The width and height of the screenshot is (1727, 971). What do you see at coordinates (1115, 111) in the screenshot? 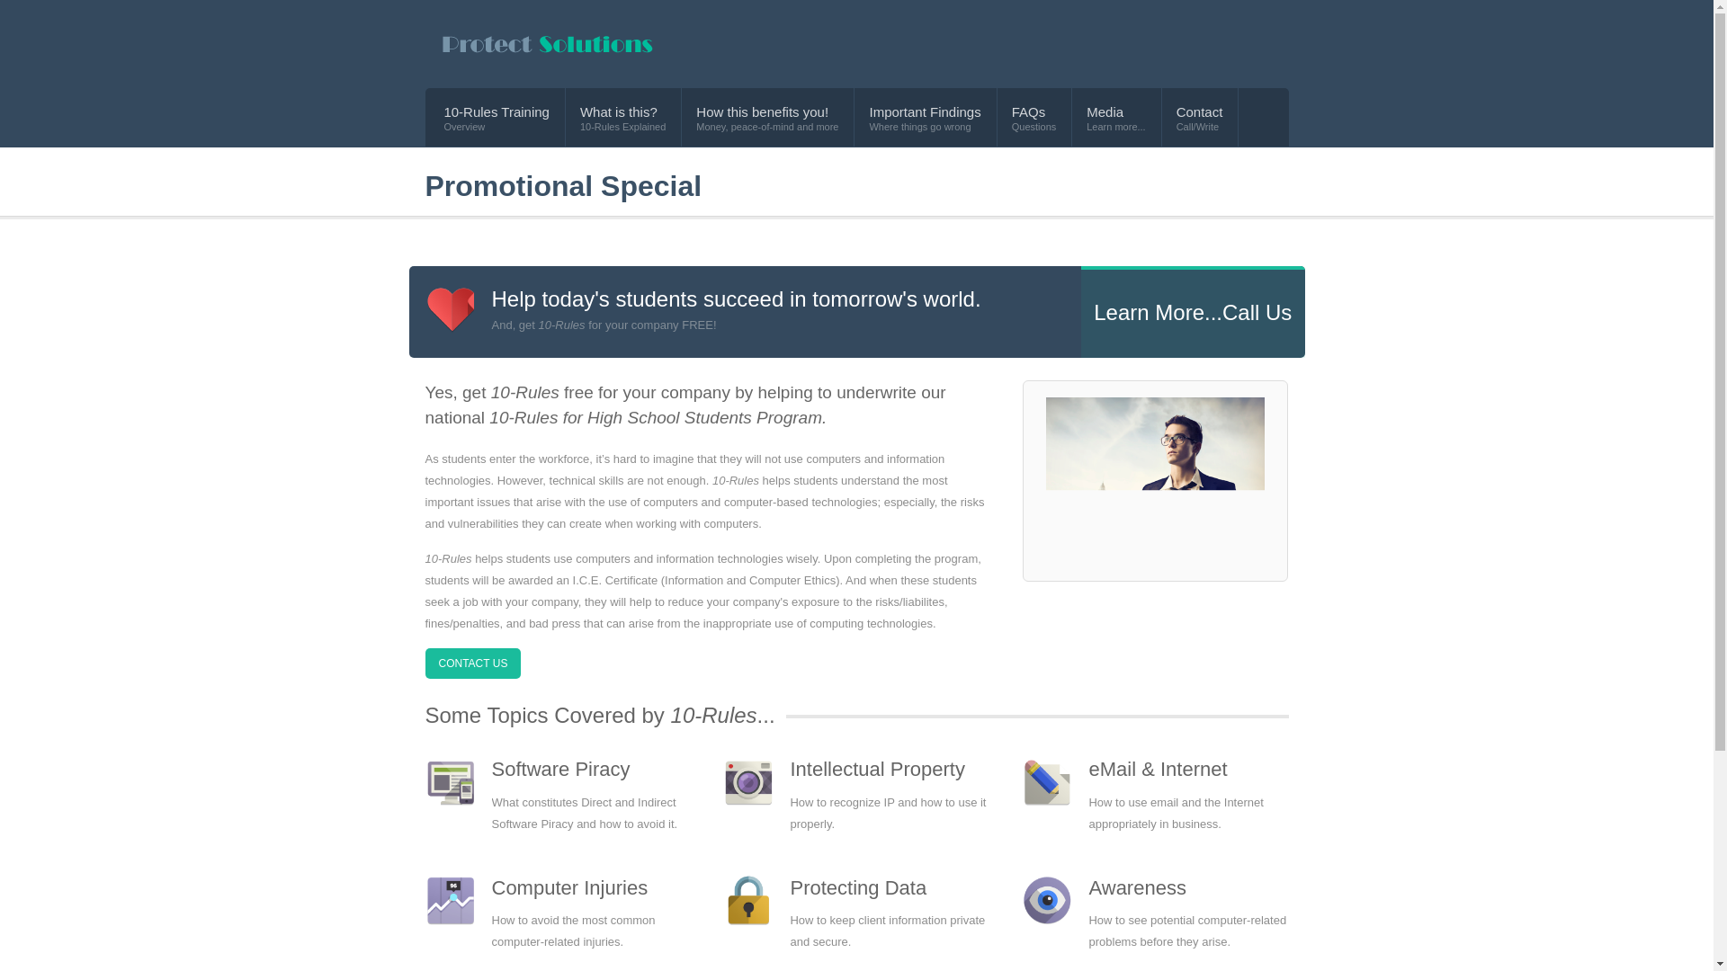
I see `Media` at bounding box center [1115, 111].